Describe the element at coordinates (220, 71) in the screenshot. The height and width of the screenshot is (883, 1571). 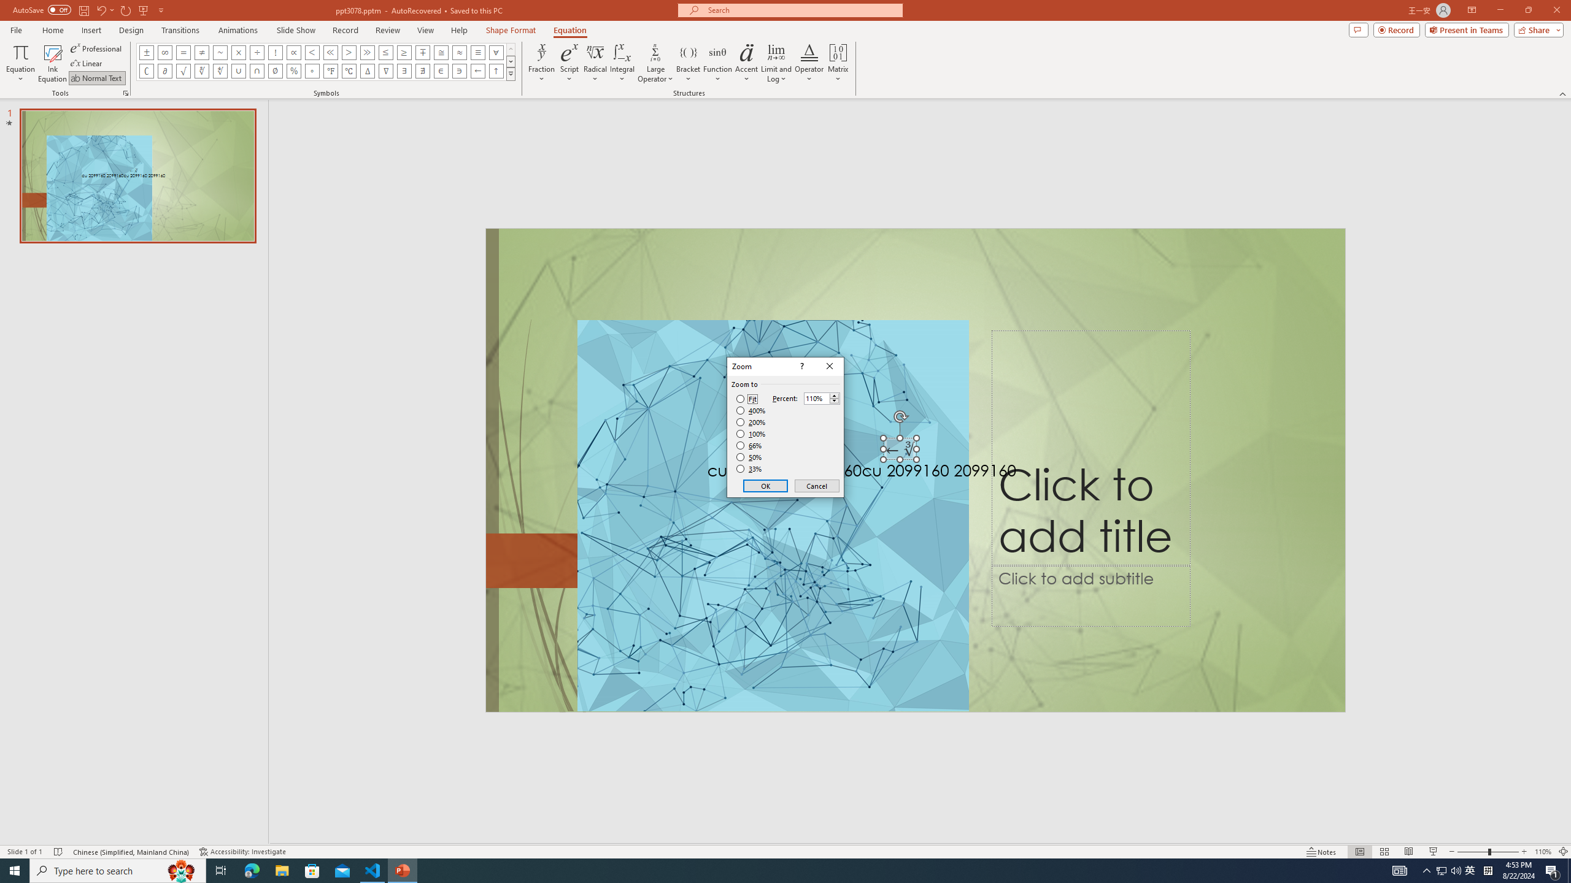
I see `Equation Symbol Fourth Root` at that location.